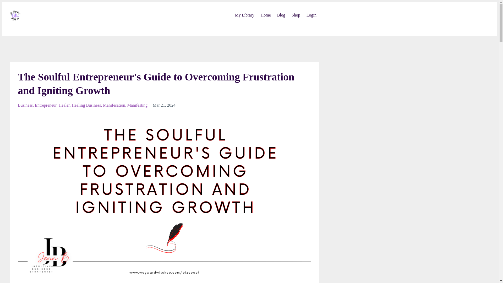  What do you see at coordinates (47, 105) in the screenshot?
I see `Entrepreneur` at bounding box center [47, 105].